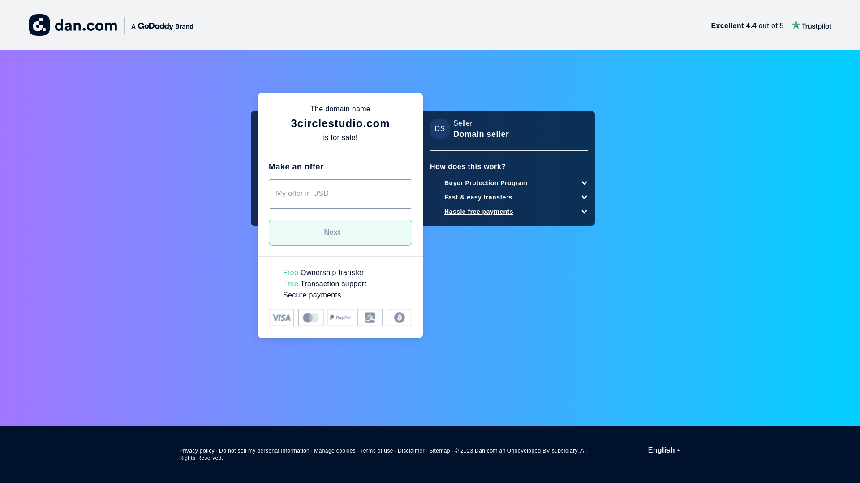 Image resolution: width=860 pixels, height=483 pixels. I want to click on English, so click(664, 450).